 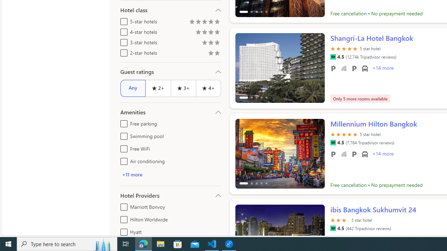 I want to click on 4-star hotels, so click(x=123, y=31).